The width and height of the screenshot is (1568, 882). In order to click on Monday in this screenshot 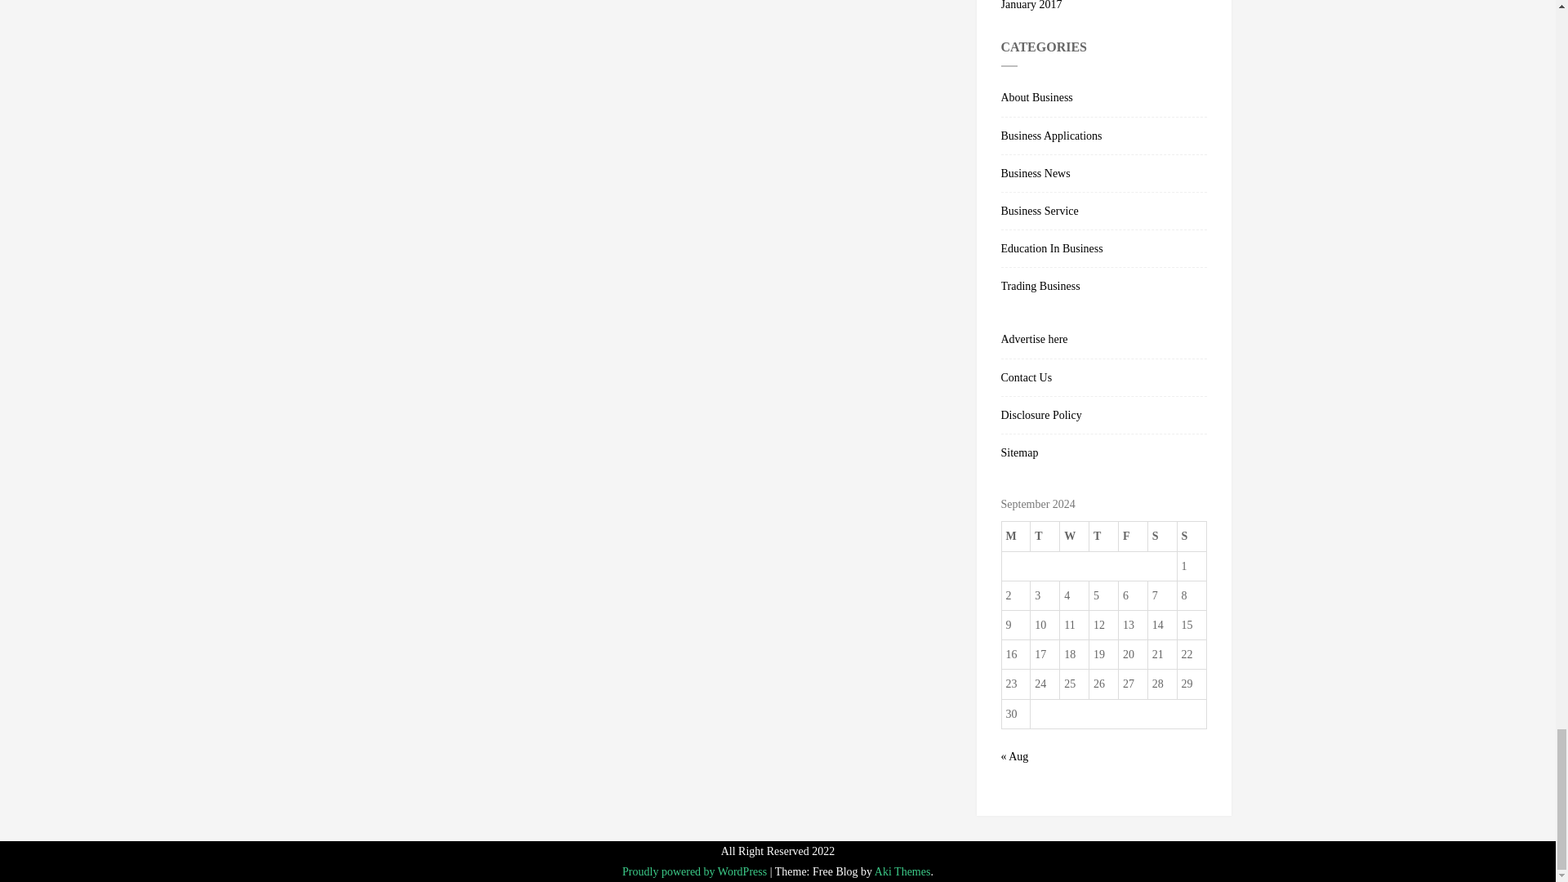, I will do `click(1016, 537)`.